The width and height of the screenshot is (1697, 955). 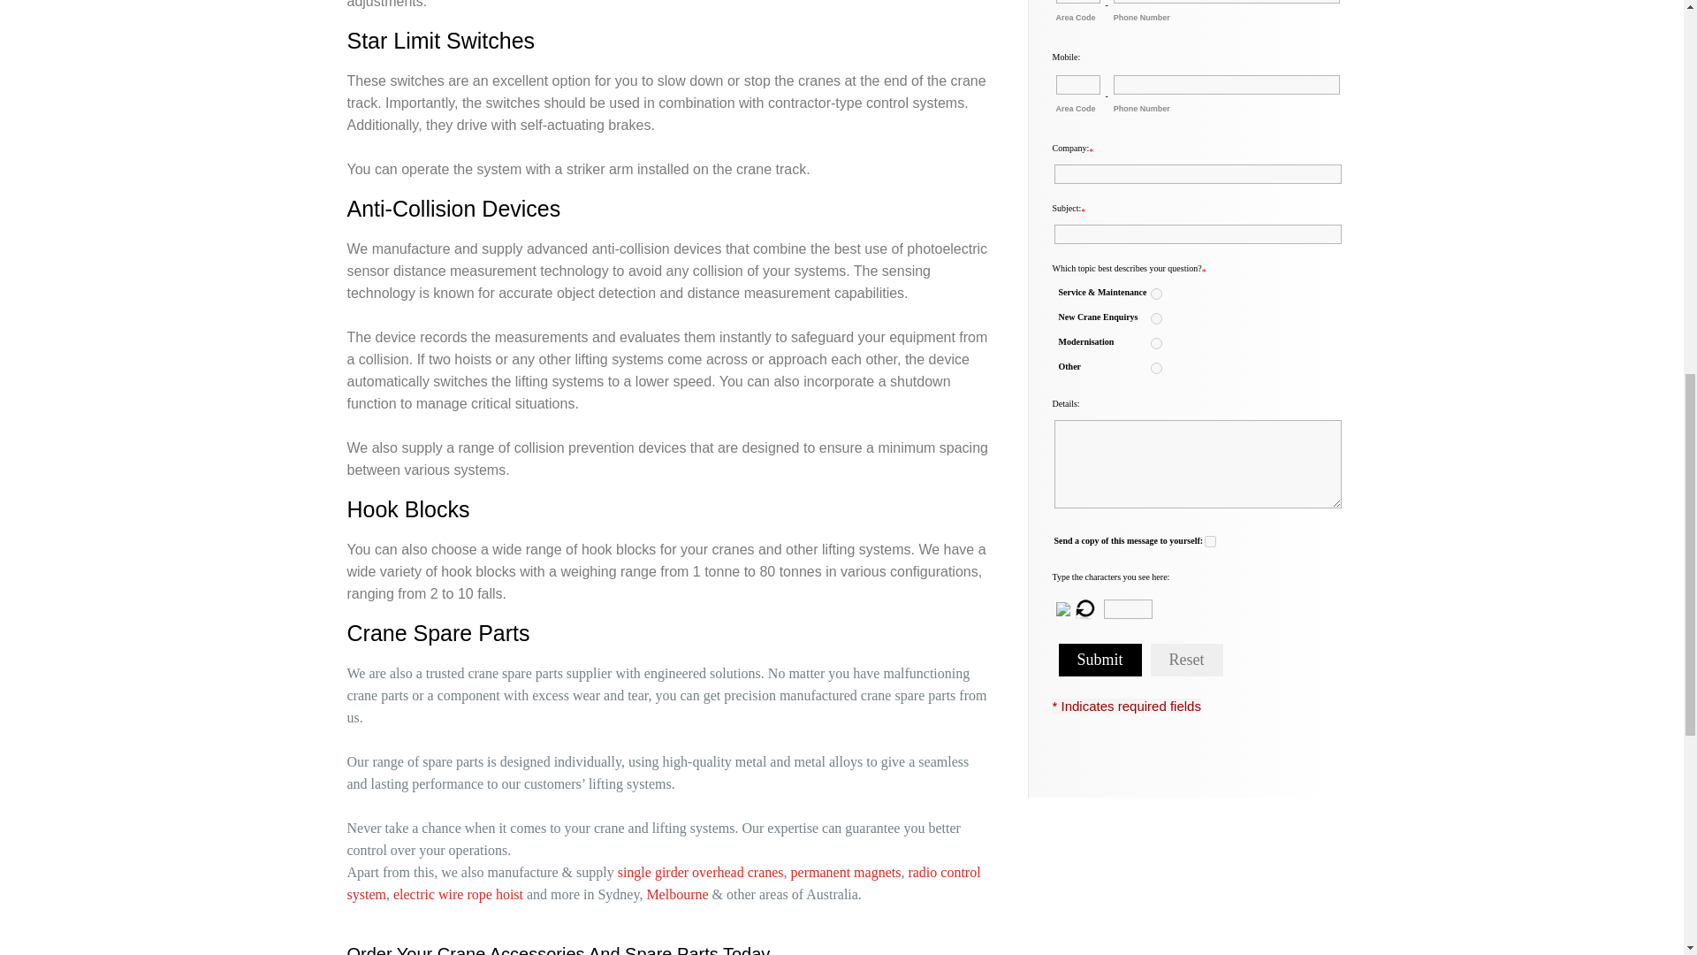 I want to click on single girder overhead cranes, so click(x=700, y=872).